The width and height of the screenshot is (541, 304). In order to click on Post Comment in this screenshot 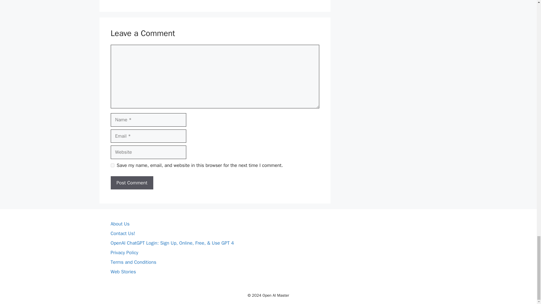, I will do `click(132, 183)`.